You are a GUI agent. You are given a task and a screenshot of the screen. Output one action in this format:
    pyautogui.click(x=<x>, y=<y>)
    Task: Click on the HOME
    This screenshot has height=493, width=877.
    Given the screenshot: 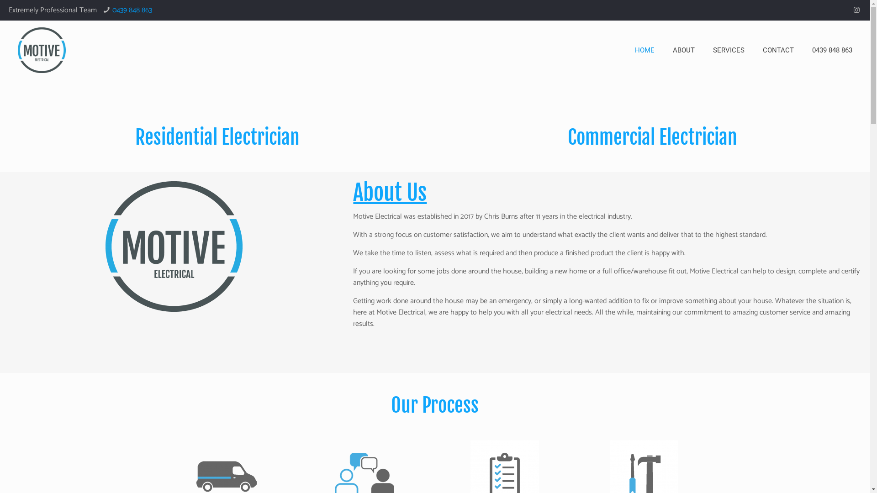 What is the action you would take?
    pyautogui.click(x=645, y=50)
    